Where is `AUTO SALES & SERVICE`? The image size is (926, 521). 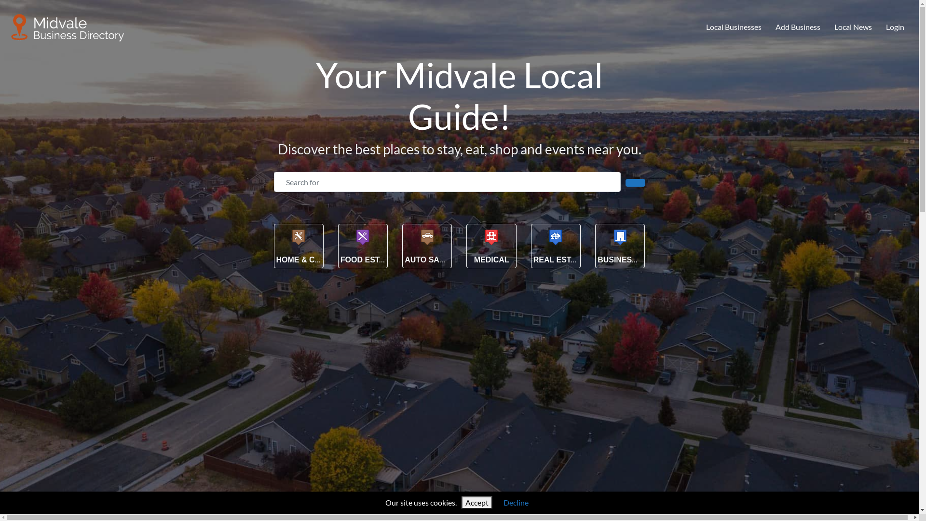
AUTO SALES & SERVICE is located at coordinates (451, 260).